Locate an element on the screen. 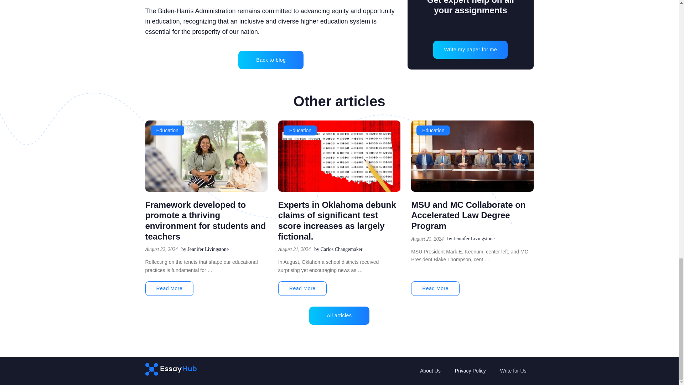 The image size is (684, 385). About Us is located at coordinates (430, 371).